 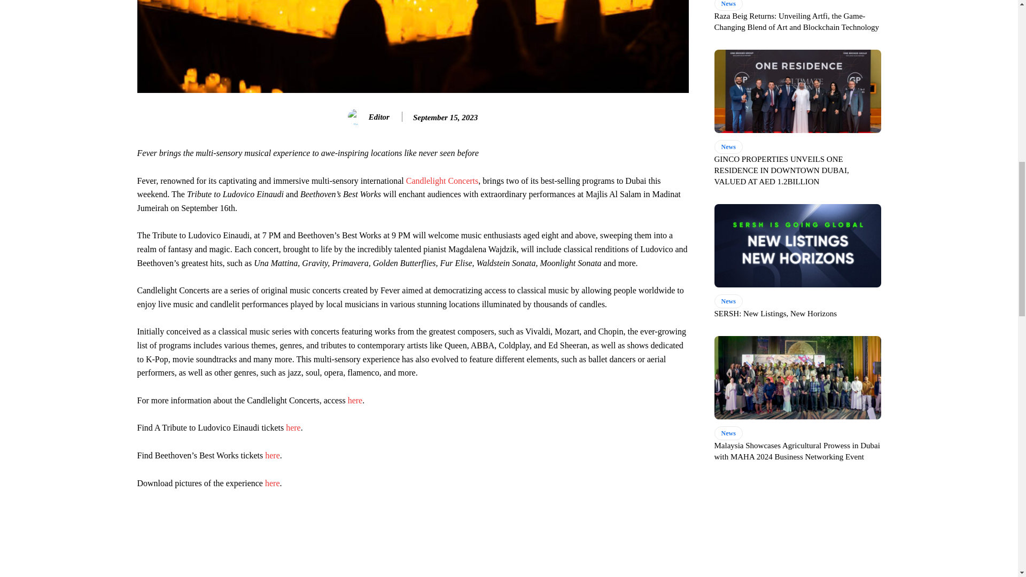 What do you see at coordinates (357, 117) in the screenshot?
I see `Editor` at bounding box center [357, 117].